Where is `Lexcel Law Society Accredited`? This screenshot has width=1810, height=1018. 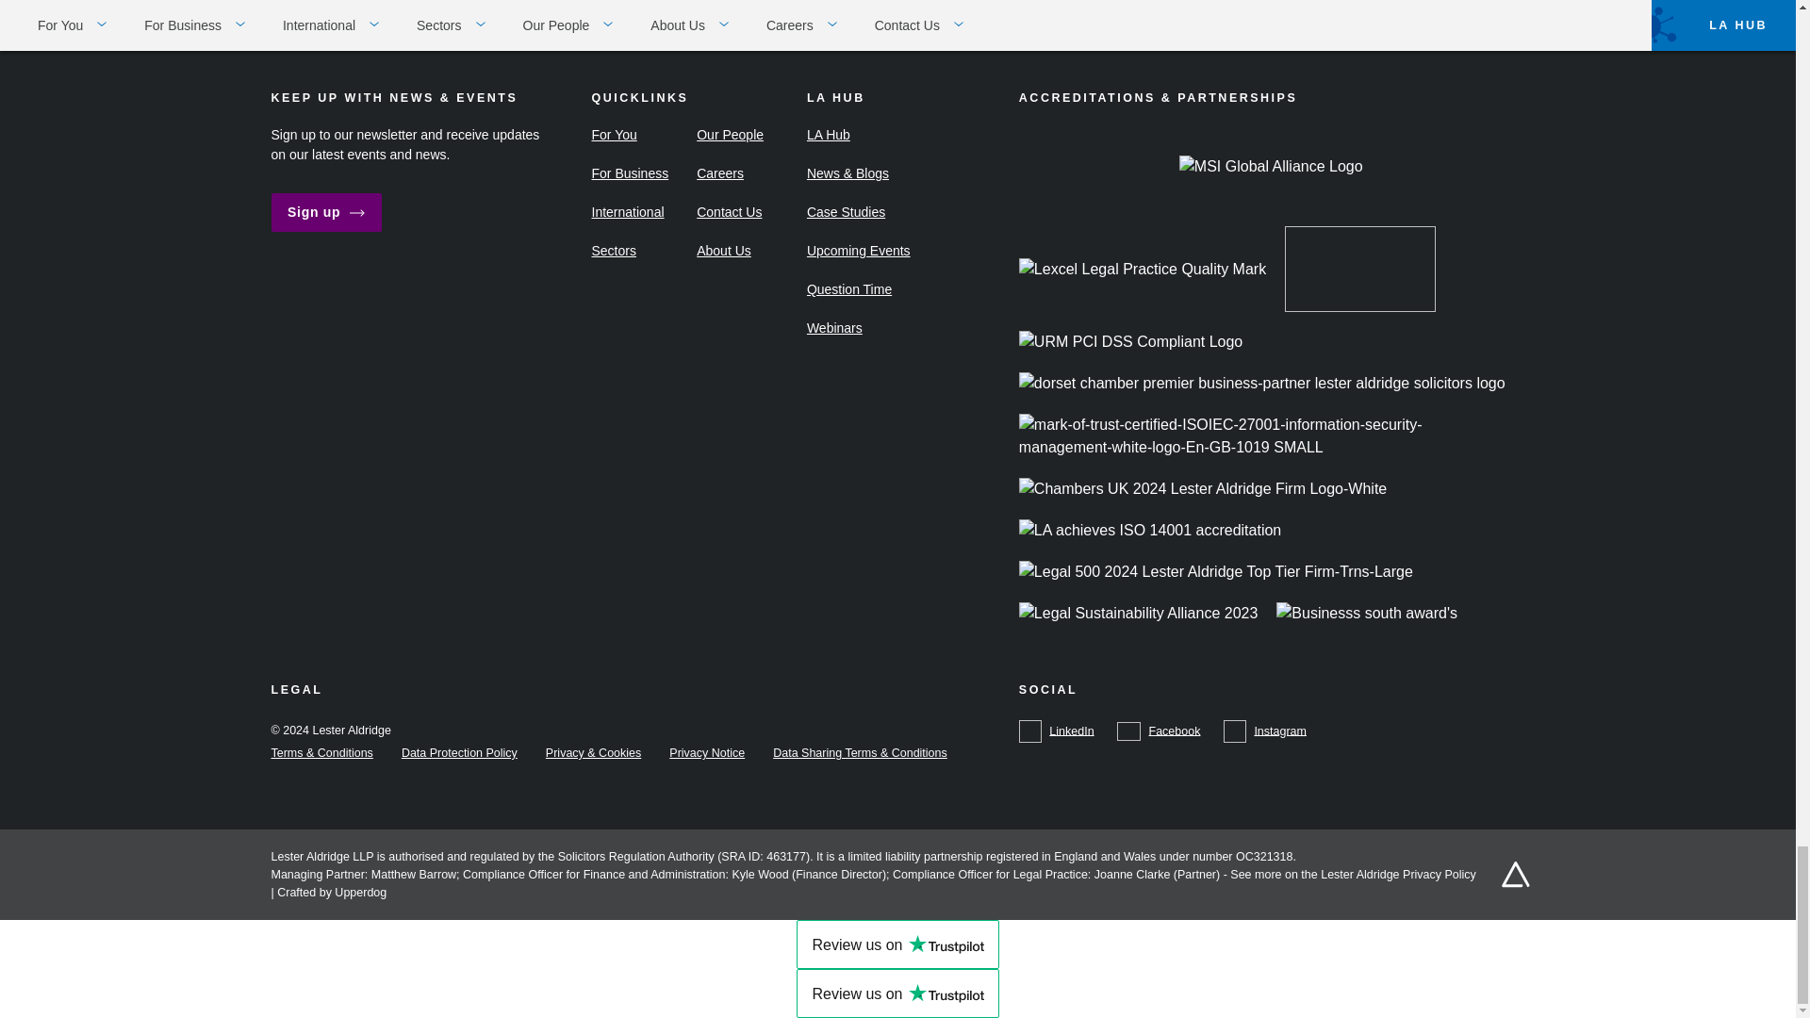
Lexcel Law Society Accredited is located at coordinates (1152, 279).